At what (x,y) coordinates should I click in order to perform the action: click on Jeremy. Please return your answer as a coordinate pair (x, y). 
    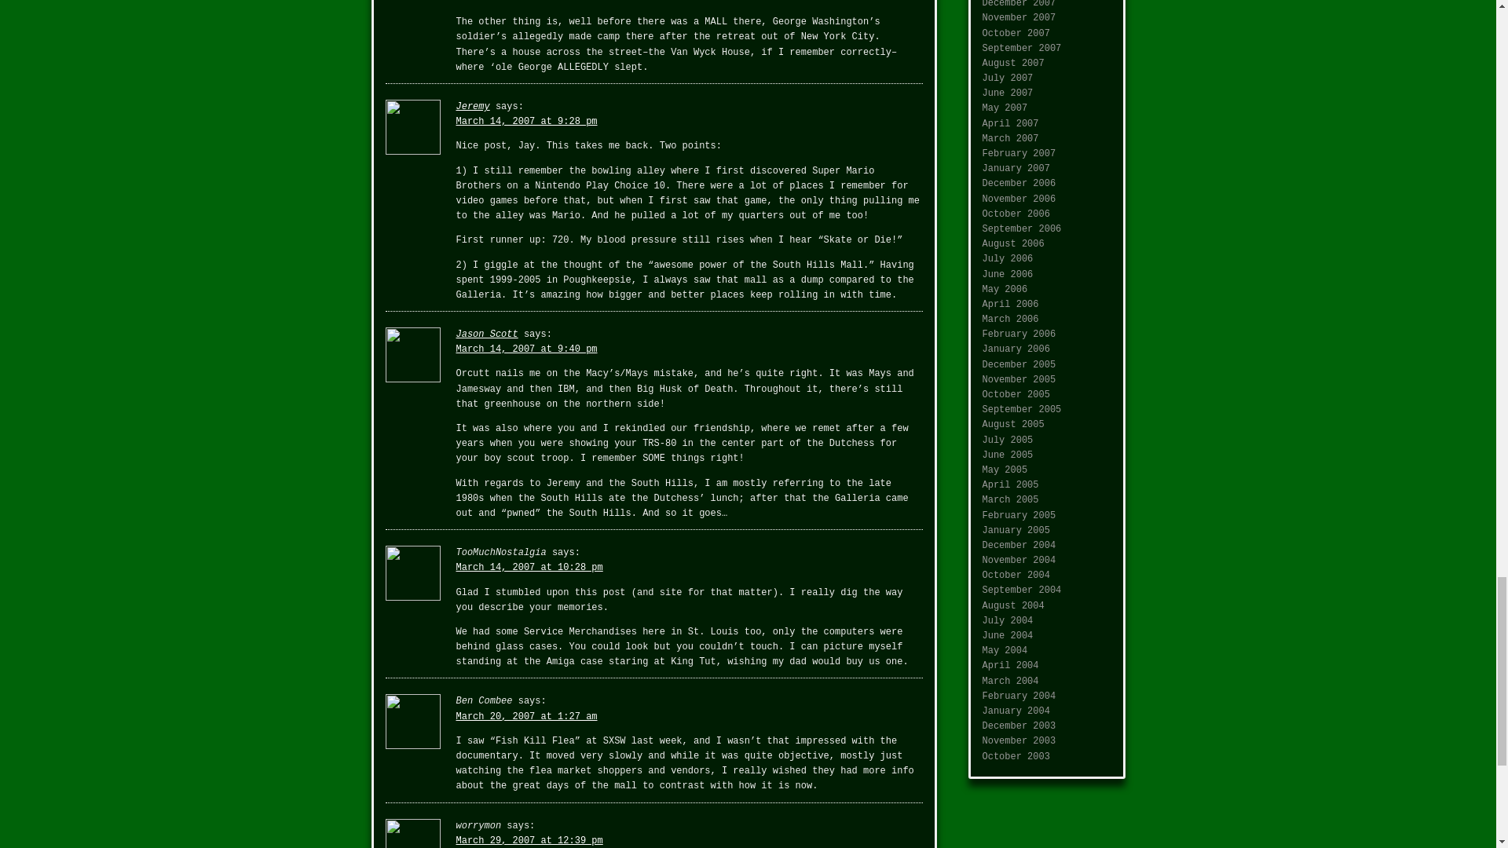
    Looking at the image, I should click on (471, 106).